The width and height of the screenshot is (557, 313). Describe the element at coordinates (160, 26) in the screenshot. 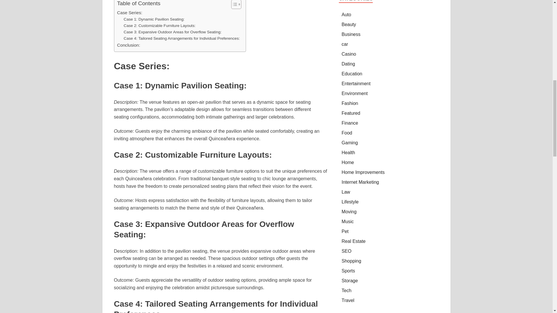

I see `Case 2: Customizable Furniture Layouts:` at that location.